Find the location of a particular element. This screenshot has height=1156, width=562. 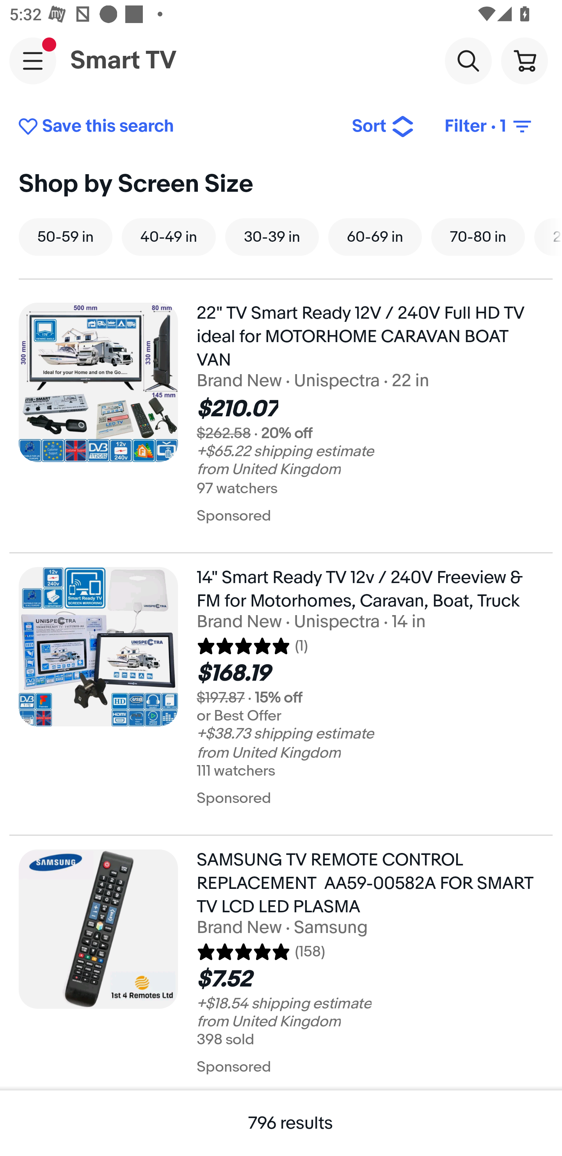

60-69 in 60-69 in, Screen Size is located at coordinates (375, 237).